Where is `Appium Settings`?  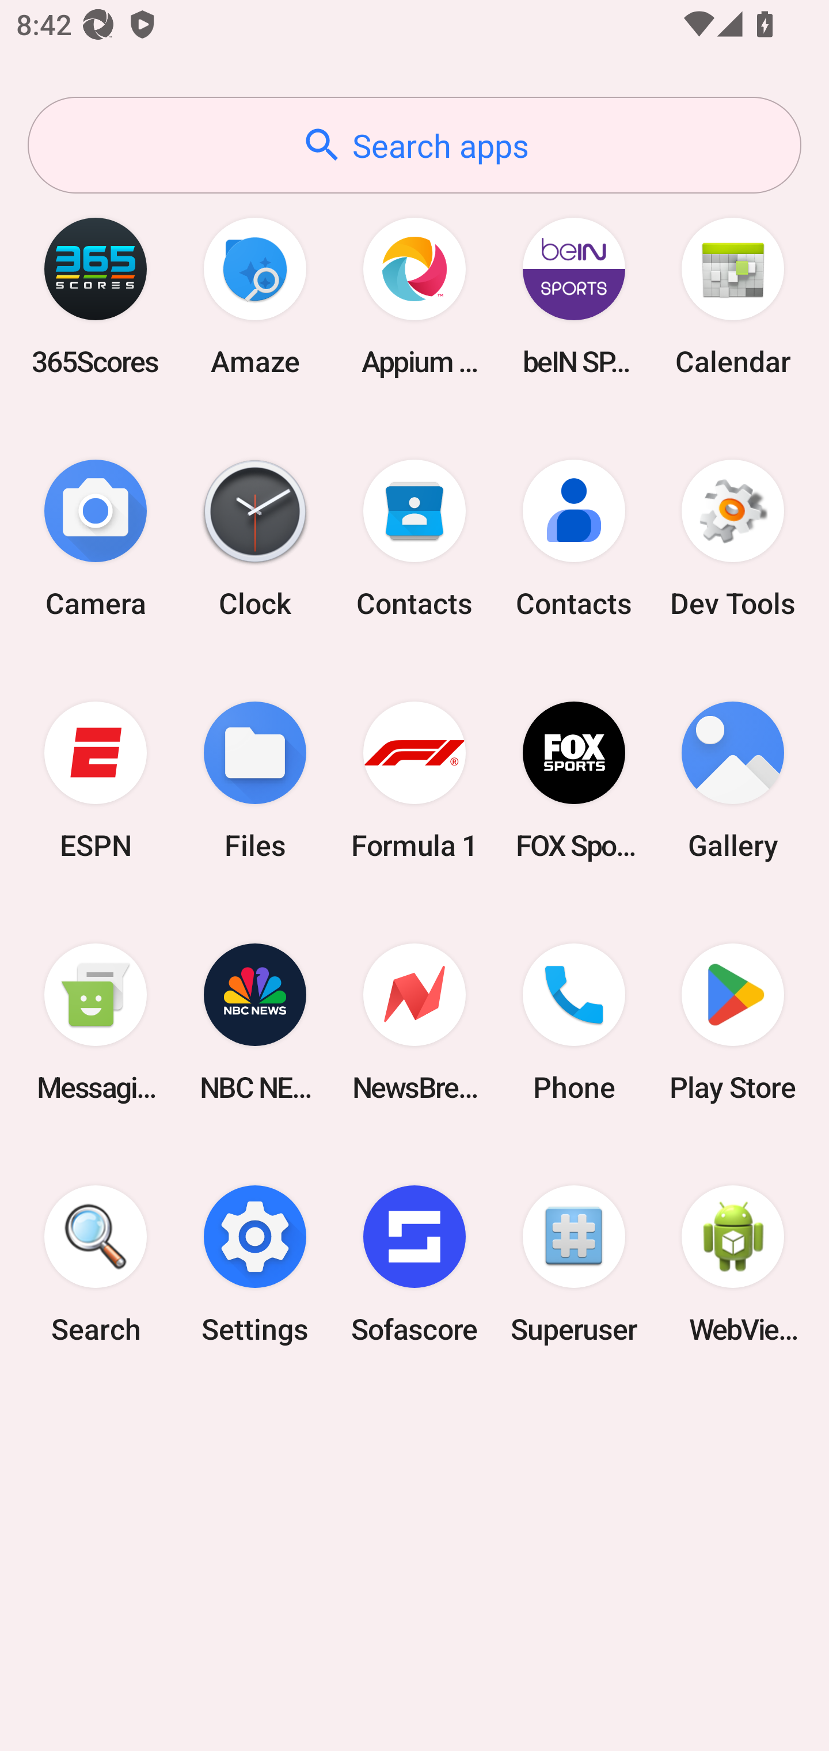 Appium Settings is located at coordinates (414, 296).